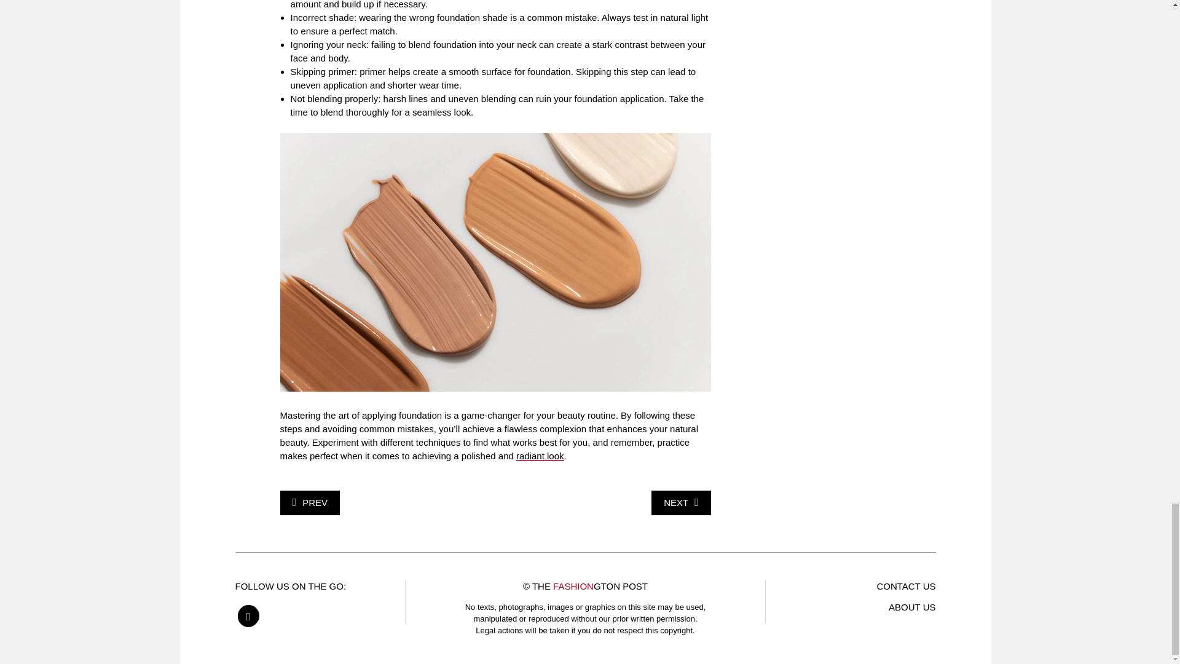 This screenshot has height=664, width=1180. I want to click on ABOUT US, so click(912, 606).